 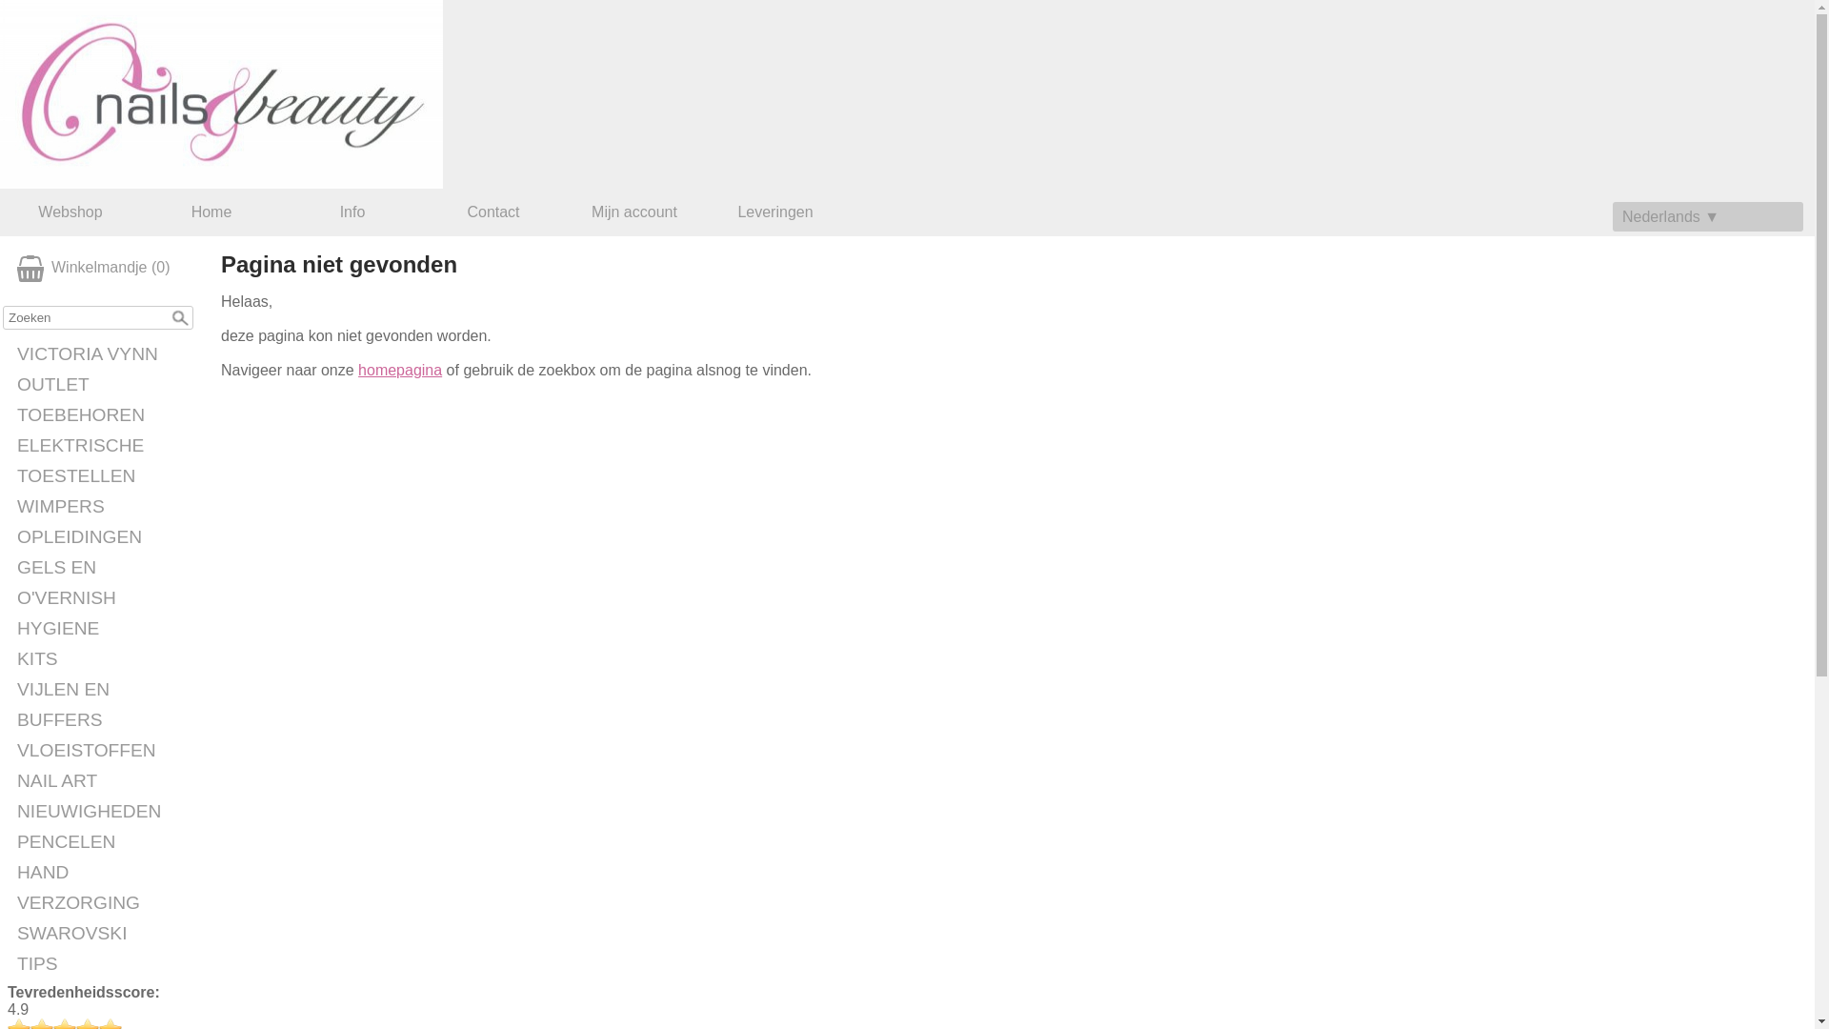 What do you see at coordinates (103, 659) in the screenshot?
I see `KITS` at bounding box center [103, 659].